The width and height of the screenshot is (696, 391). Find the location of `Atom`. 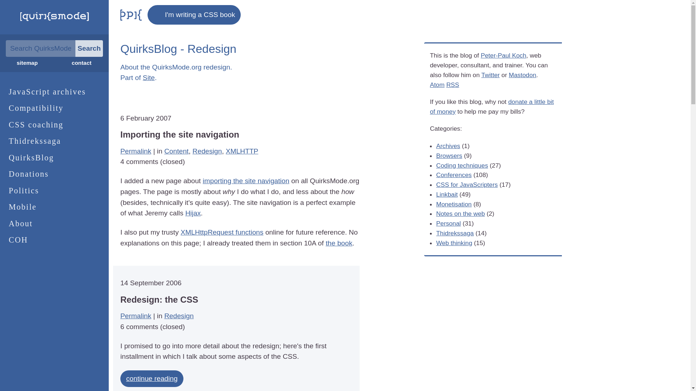

Atom is located at coordinates (437, 85).